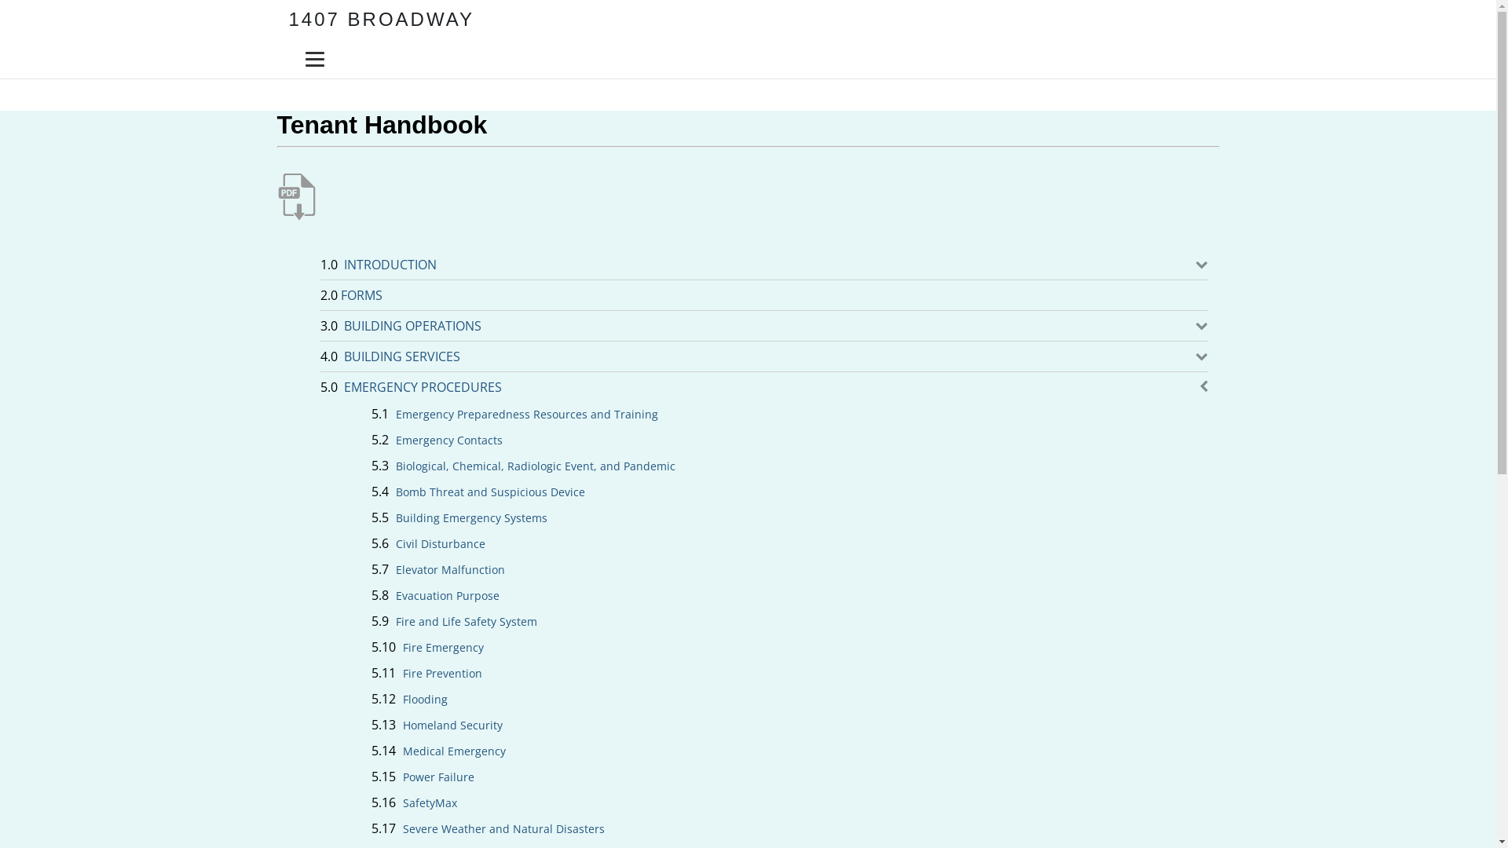 Image resolution: width=1508 pixels, height=848 pixels. Describe the element at coordinates (366, 295) in the screenshot. I see `FORMS` at that location.